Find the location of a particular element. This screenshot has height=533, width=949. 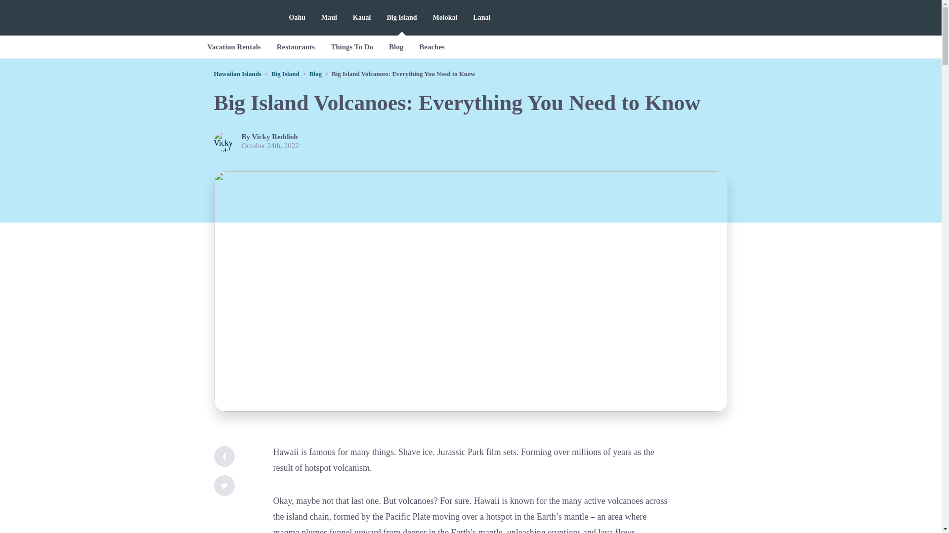

Vacation Rentals is located at coordinates (234, 46).